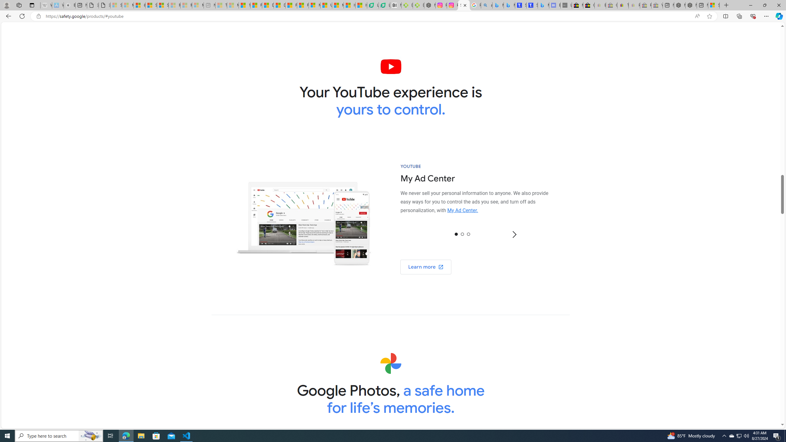 The width and height of the screenshot is (786, 442). Describe the element at coordinates (623, 5) in the screenshot. I see `Threats and offensive language policy | eBay` at that location.